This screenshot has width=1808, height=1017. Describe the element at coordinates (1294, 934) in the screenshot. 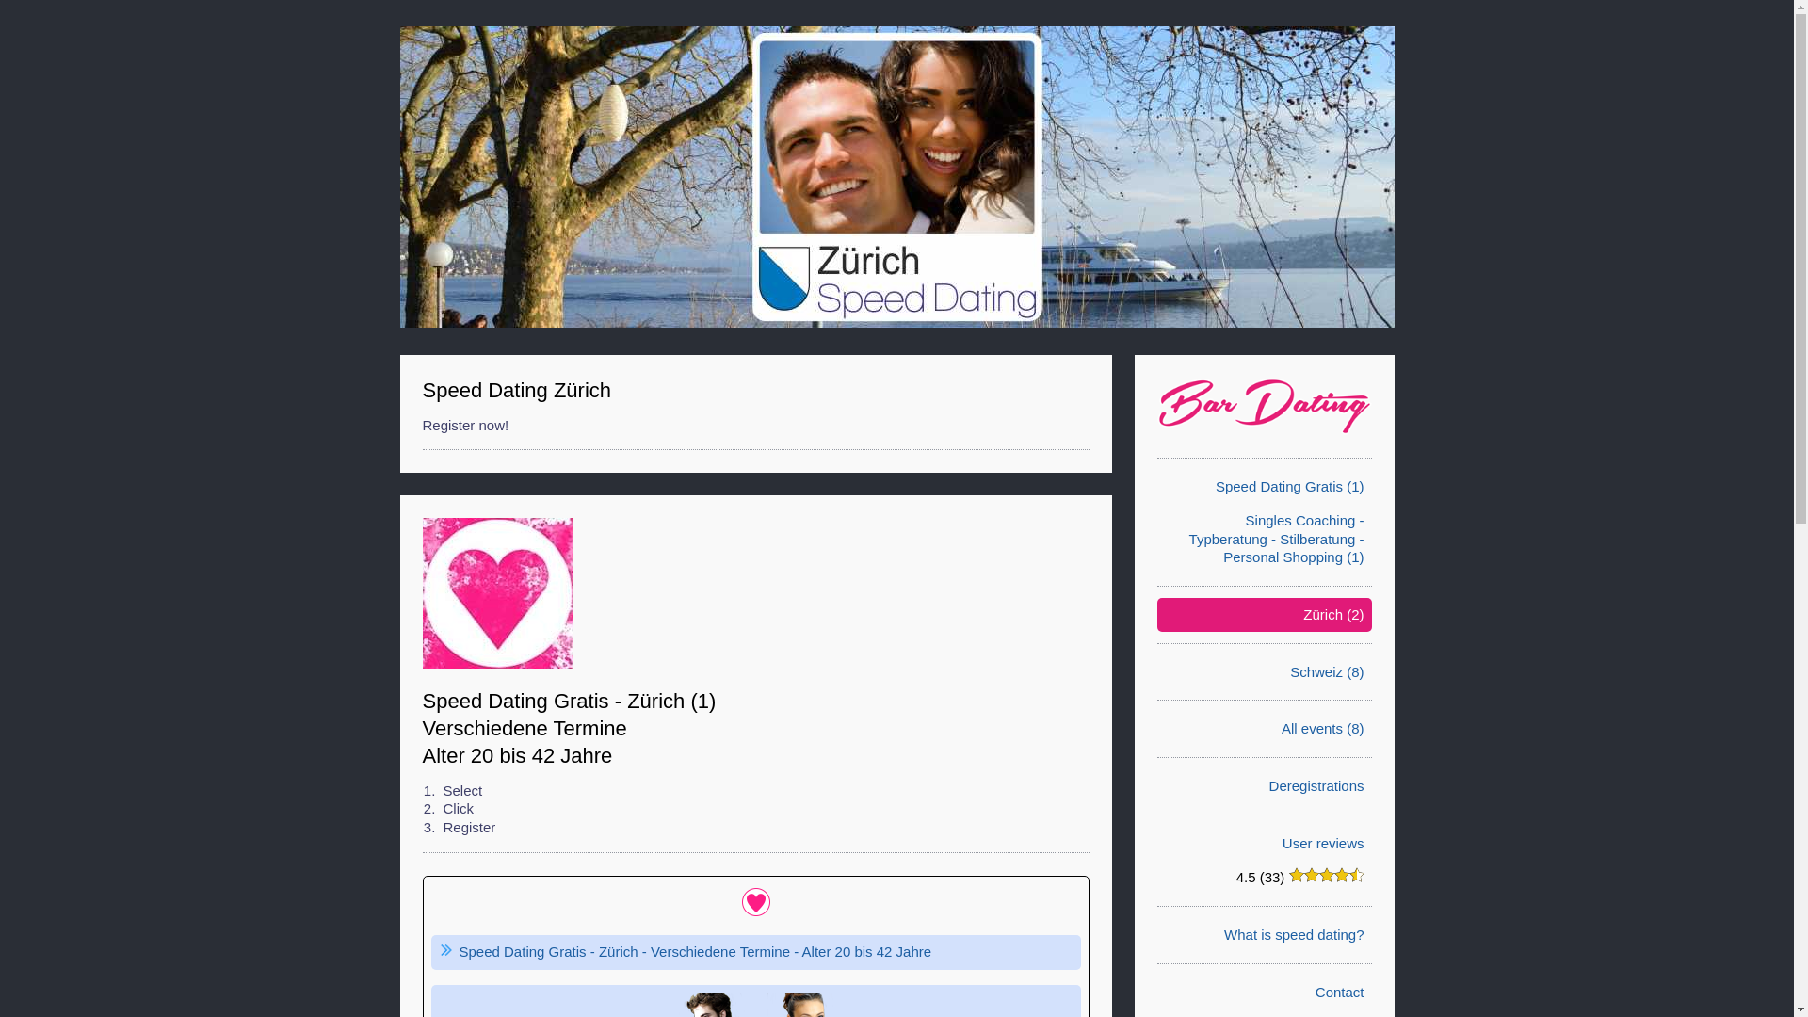

I see `What is speed dating?` at that location.